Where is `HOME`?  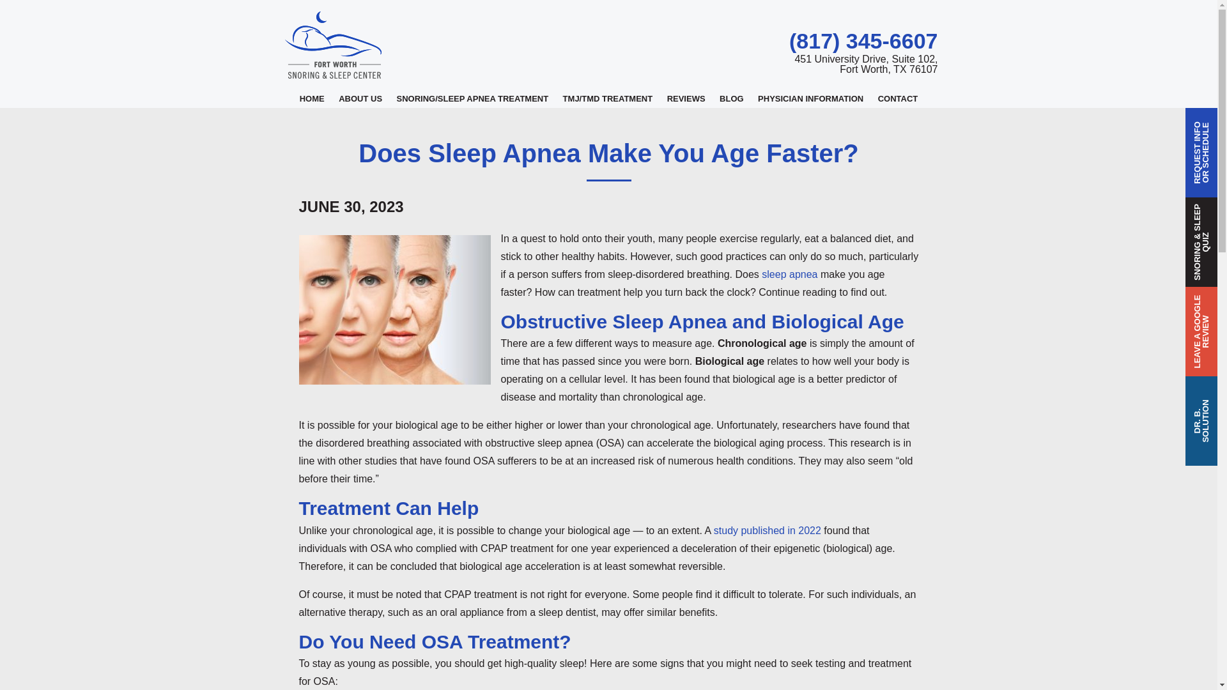 HOME is located at coordinates (312, 98).